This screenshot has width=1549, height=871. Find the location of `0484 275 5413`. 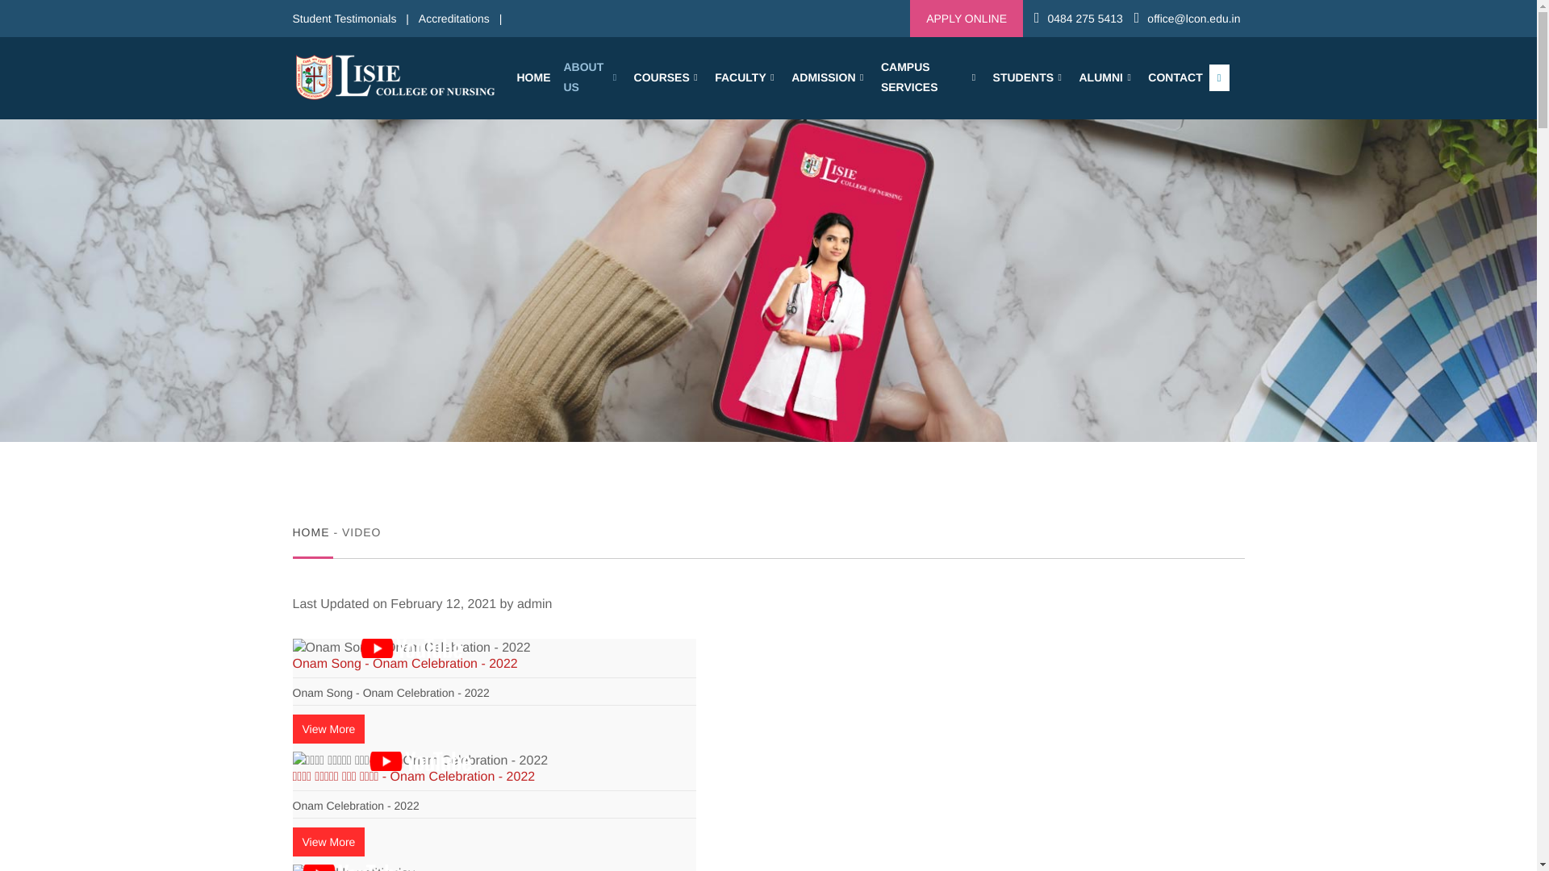

0484 275 5413 is located at coordinates (1084, 19).